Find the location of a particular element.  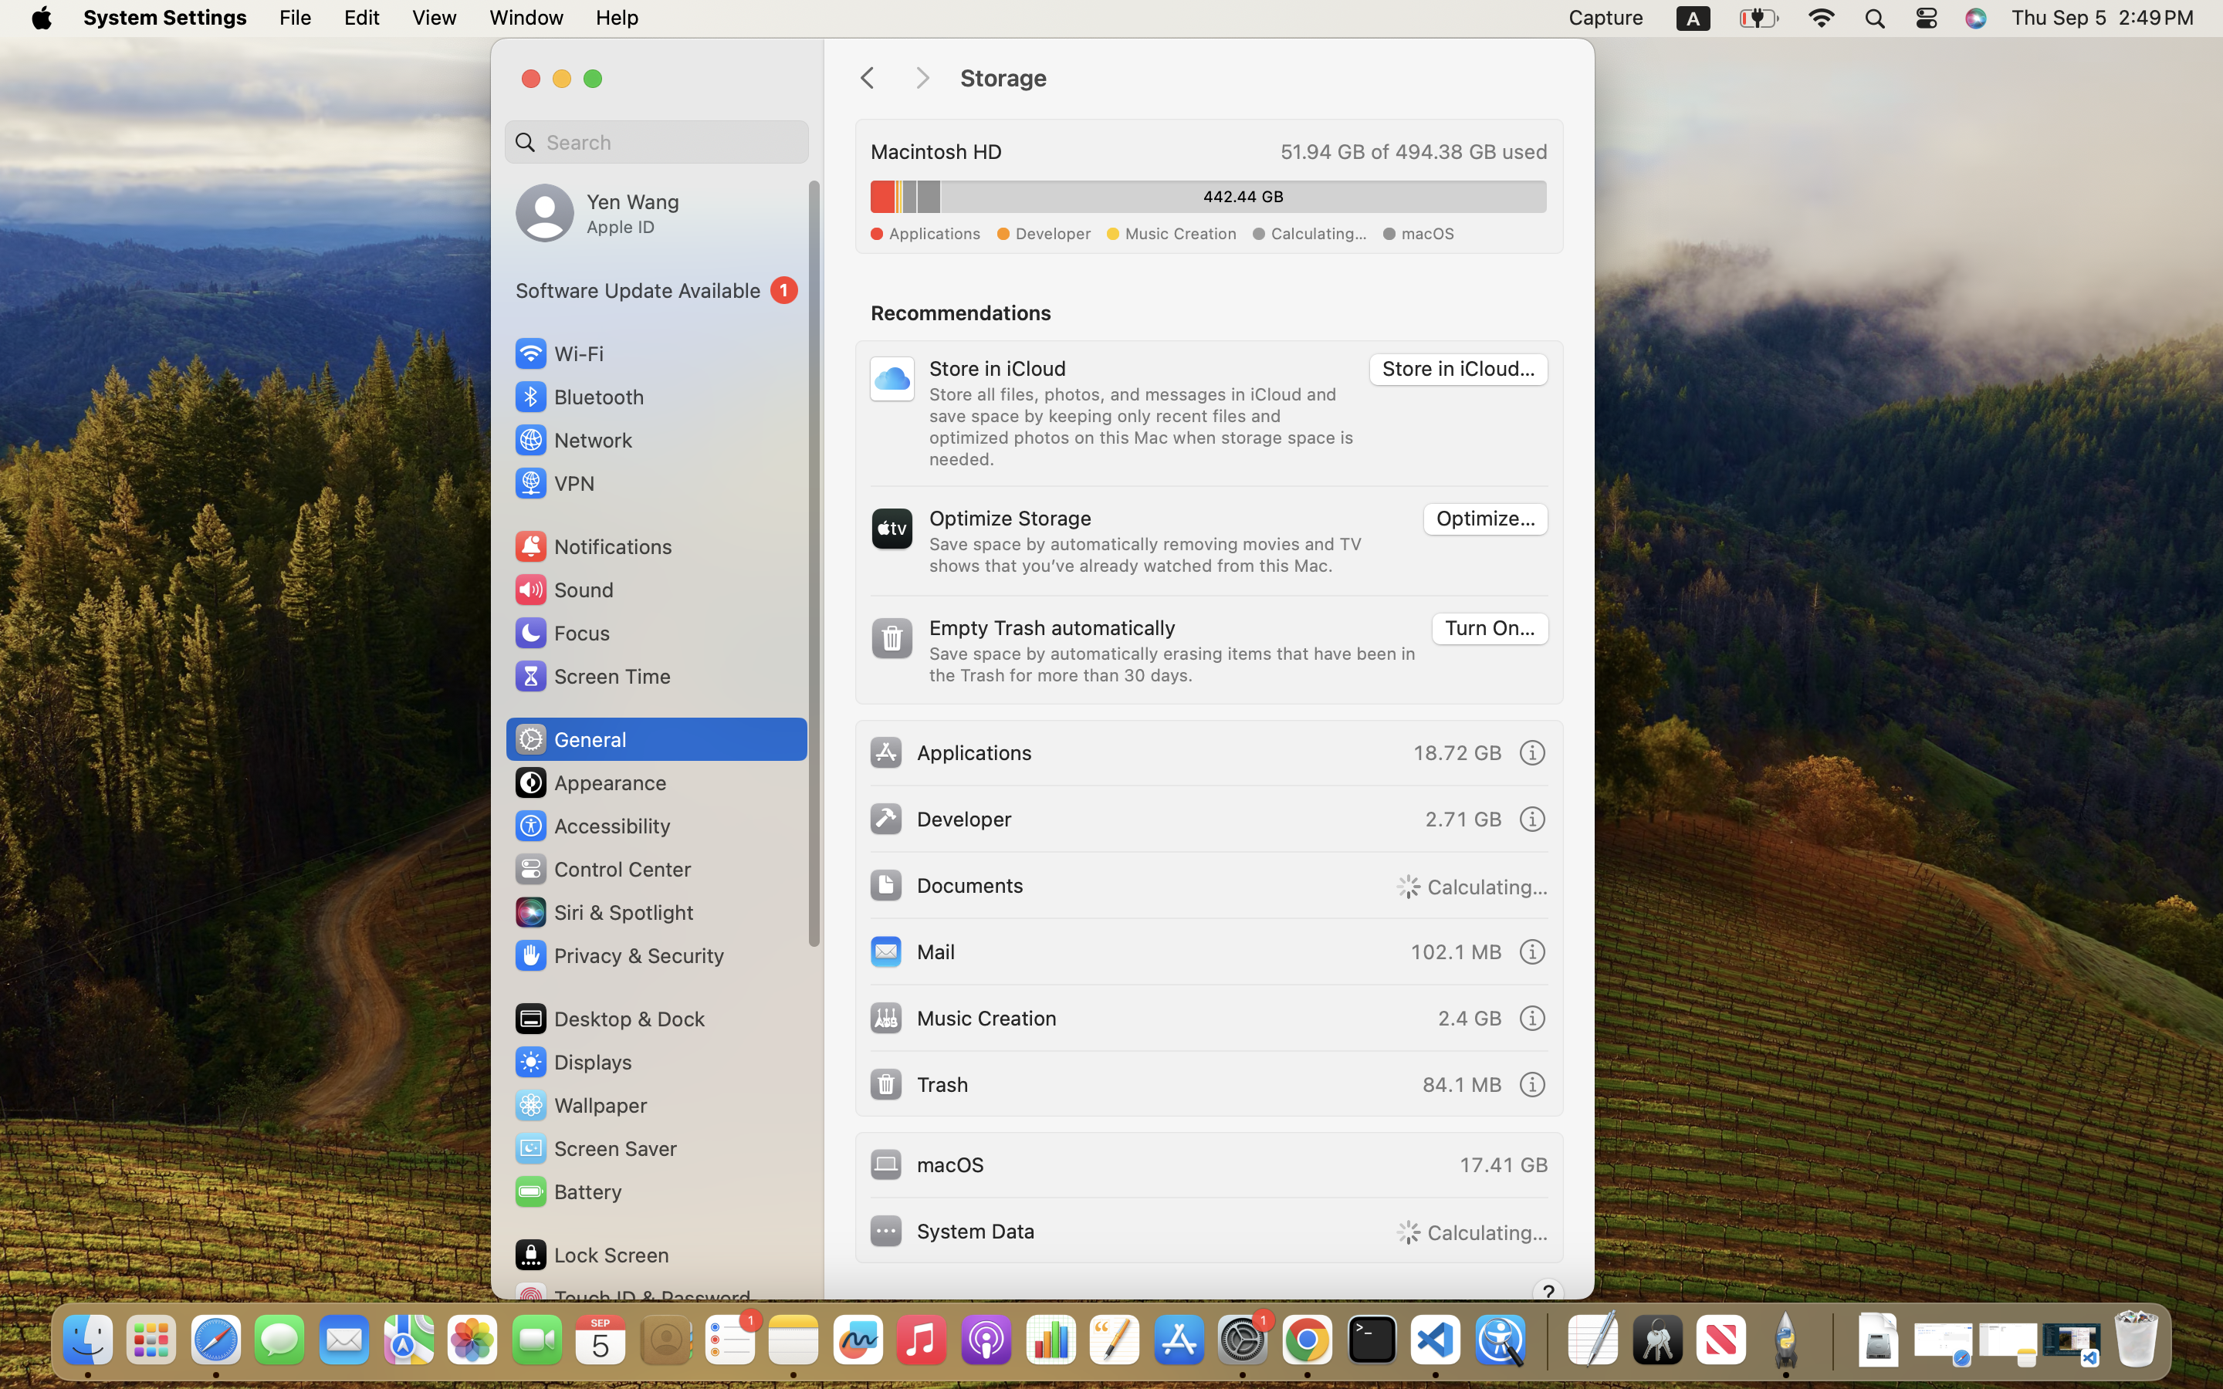

Macintosh HD is located at coordinates (936, 151).